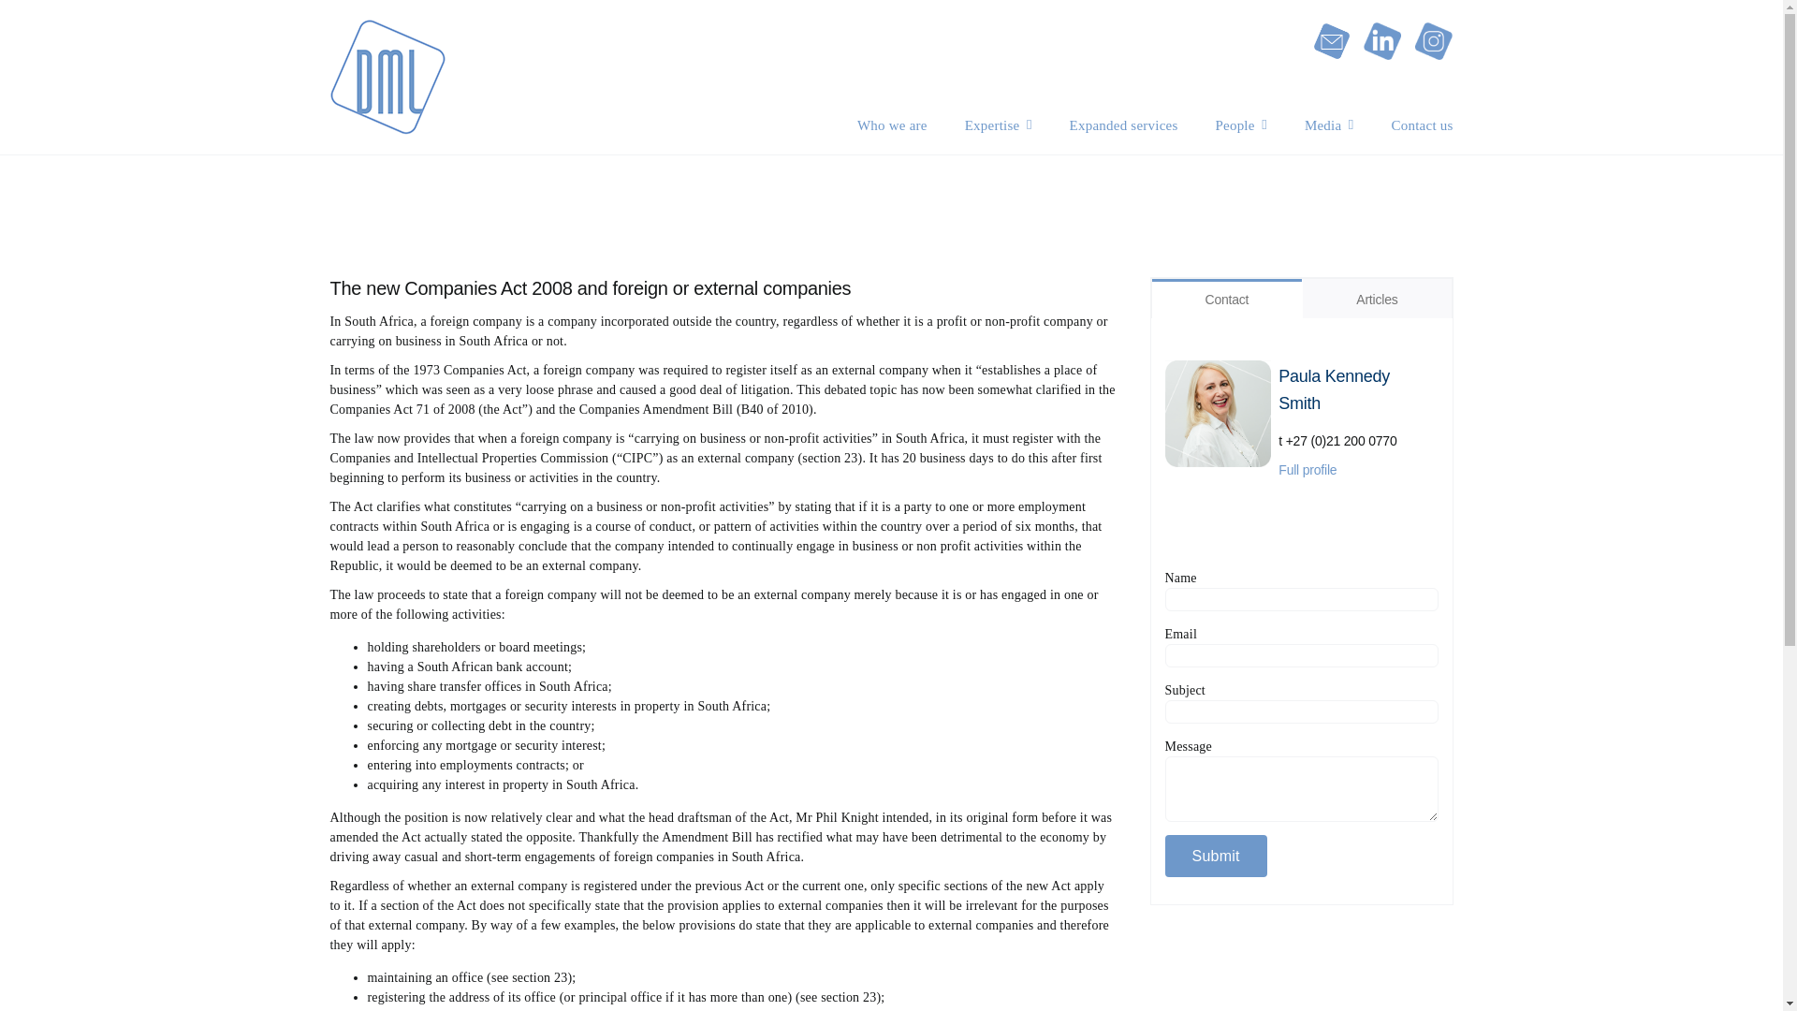 Image resolution: width=1797 pixels, height=1011 pixels. I want to click on Articles, so click(1376, 299).